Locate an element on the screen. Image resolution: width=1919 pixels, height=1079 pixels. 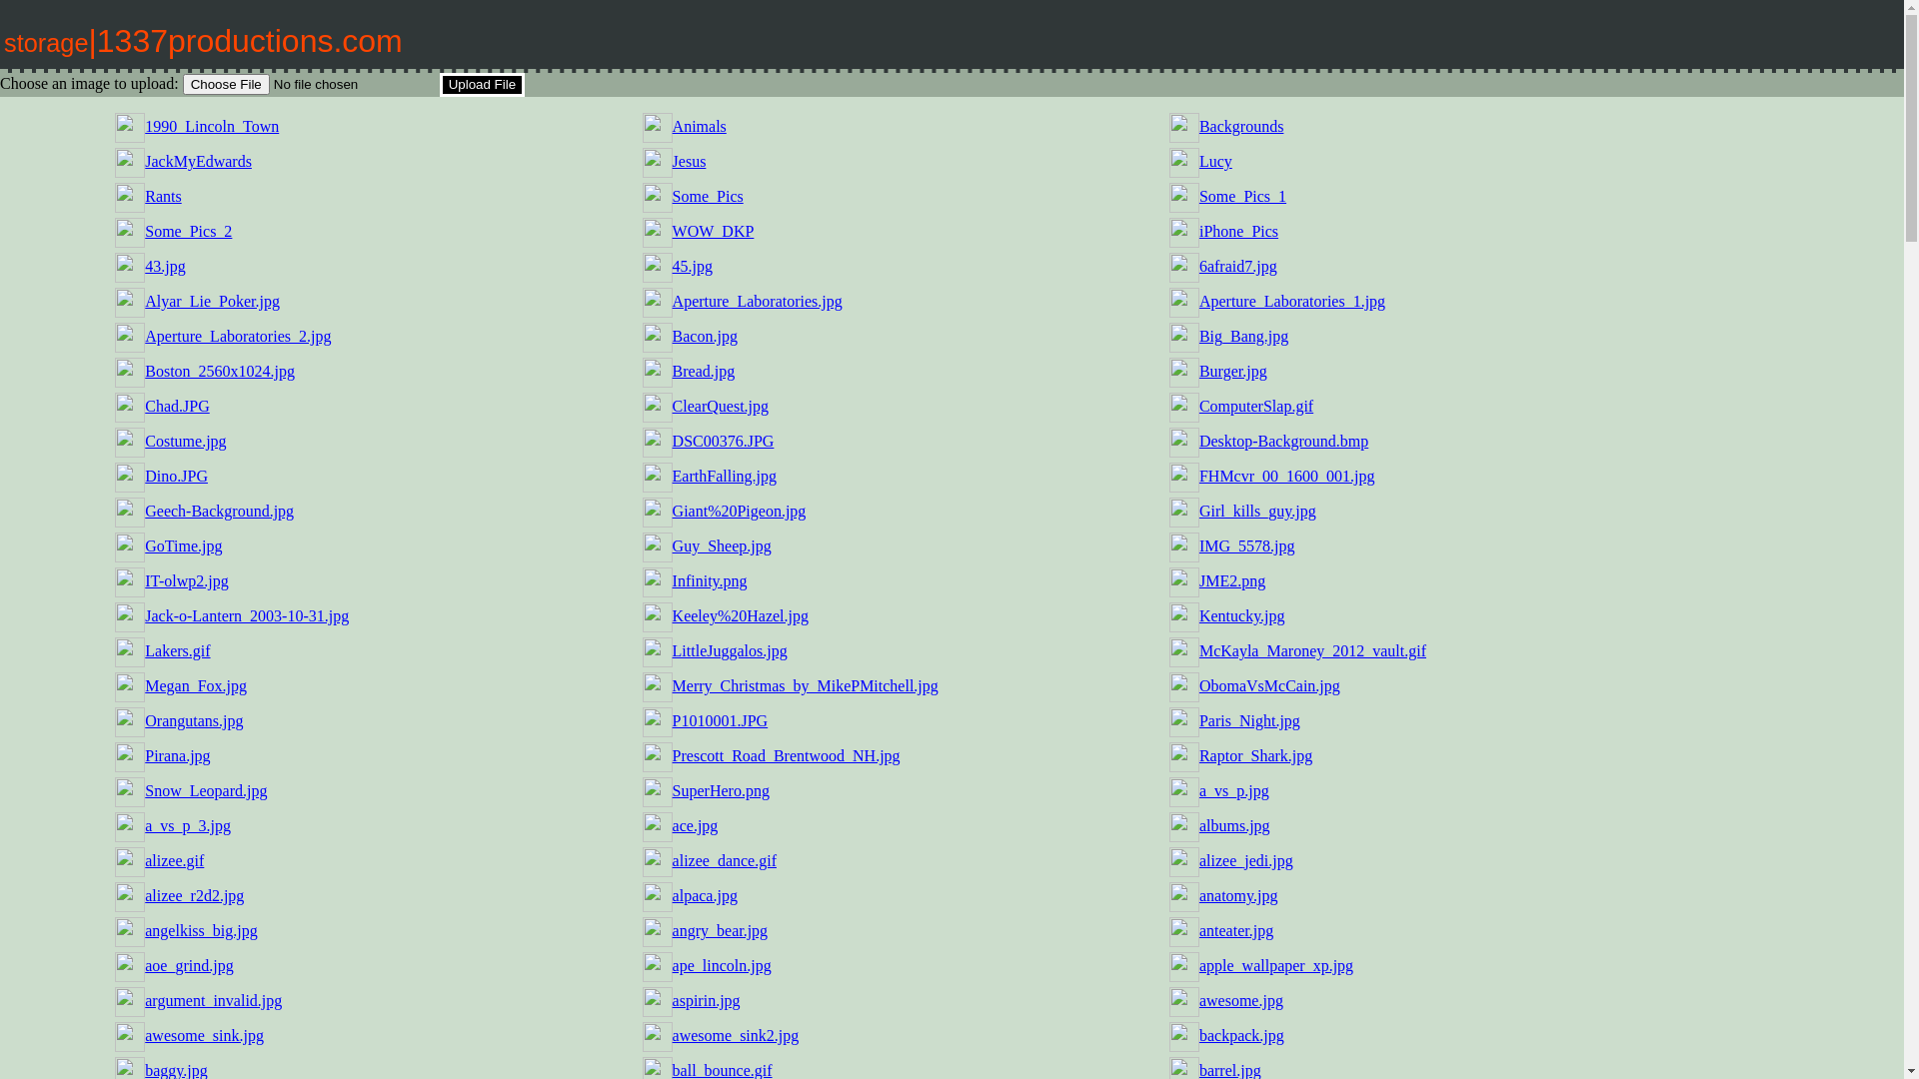
JME2.png is located at coordinates (1232, 581).